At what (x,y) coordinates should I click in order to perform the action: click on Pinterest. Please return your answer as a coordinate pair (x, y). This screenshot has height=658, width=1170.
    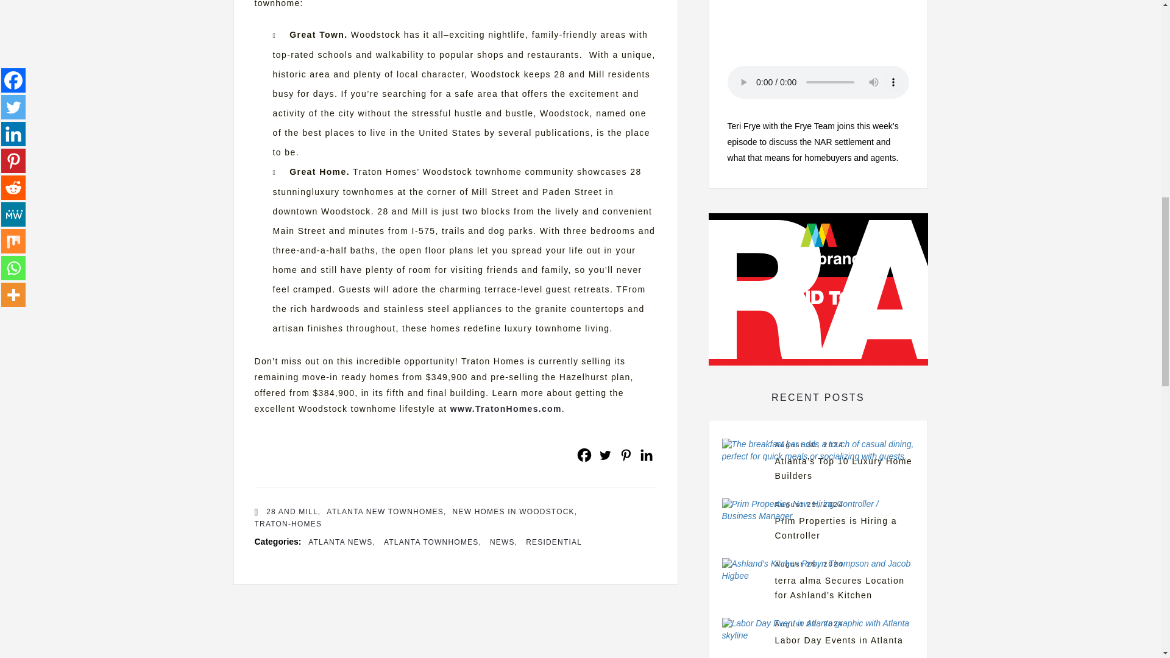
    Looking at the image, I should click on (625, 455).